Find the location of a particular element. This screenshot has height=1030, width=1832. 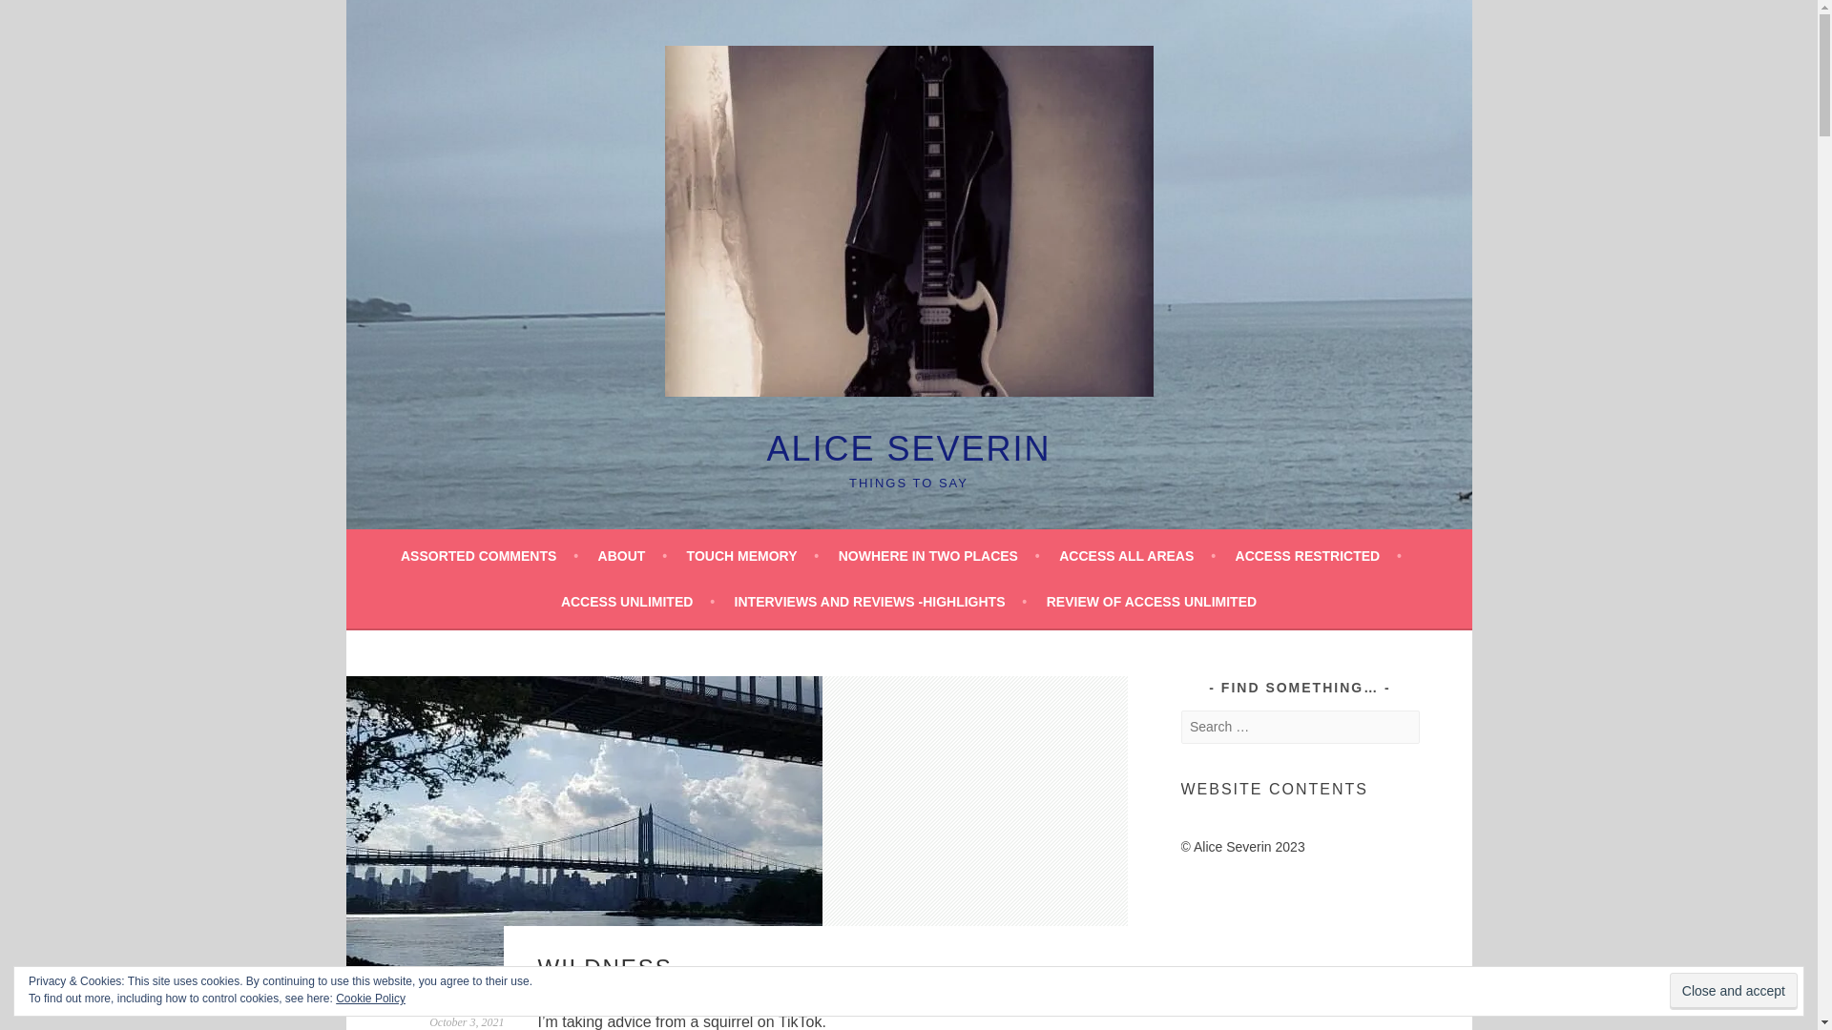

ACCESS ALL AREAS is located at coordinates (1137, 556).